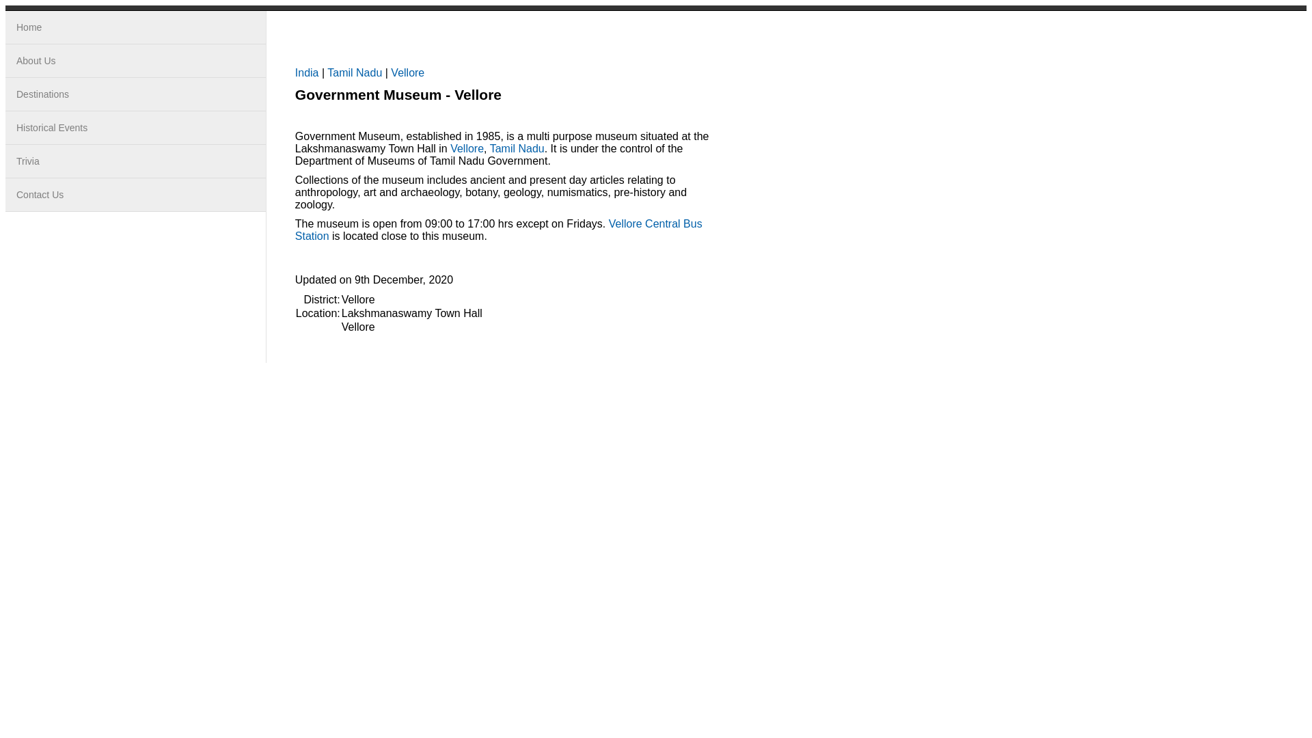 This screenshot has width=1312, height=738. What do you see at coordinates (135, 61) in the screenshot?
I see `About Us` at bounding box center [135, 61].